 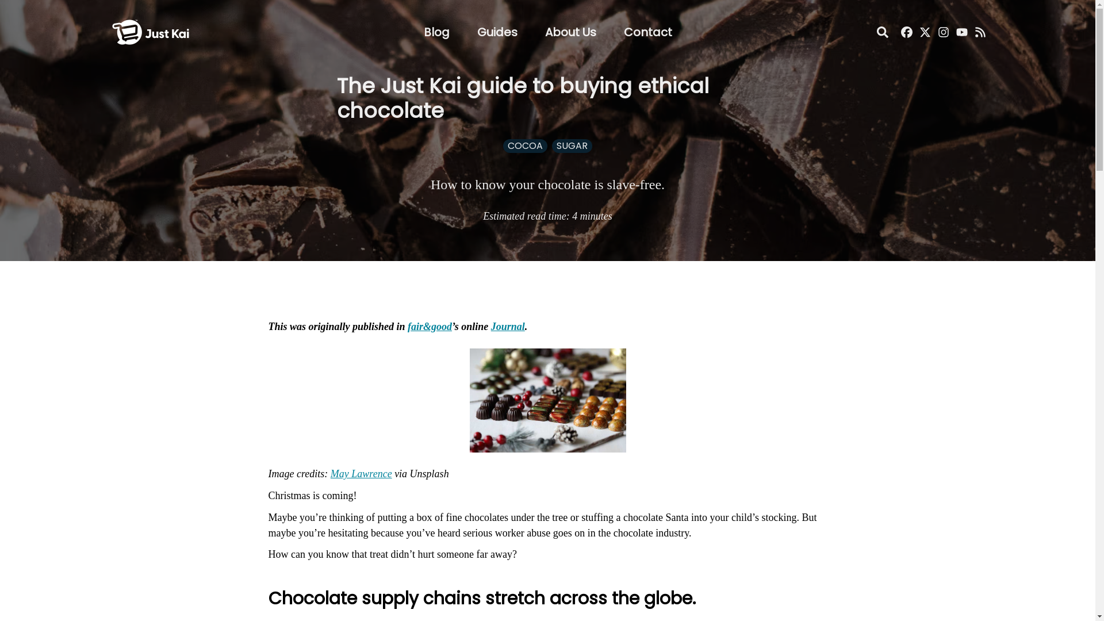 What do you see at coordinates (150, 18) in the screenshot?
I see `Just Kai Home Page` at bounding box center [150, 18].